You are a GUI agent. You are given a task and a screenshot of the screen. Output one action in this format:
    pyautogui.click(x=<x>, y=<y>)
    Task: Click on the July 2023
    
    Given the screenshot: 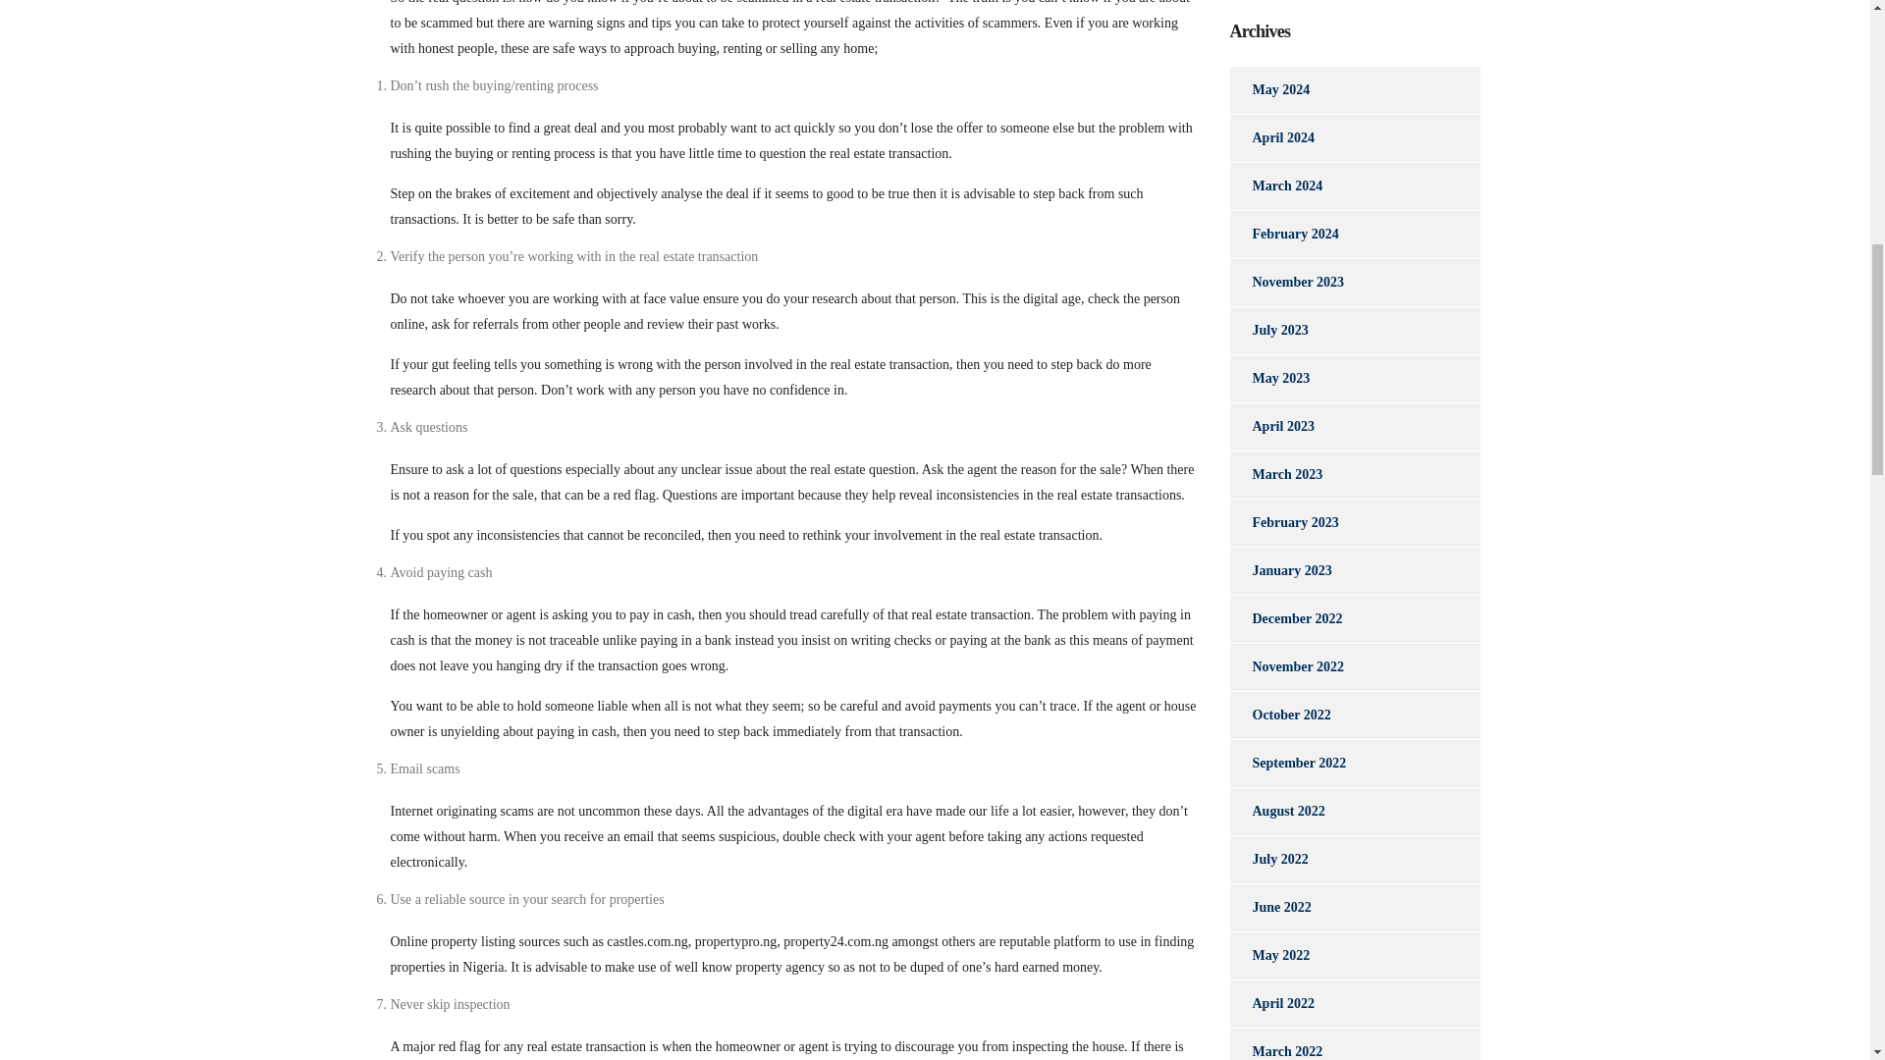 What is the action you would take?
    pyautogui.click(x=1268, y=330)
    